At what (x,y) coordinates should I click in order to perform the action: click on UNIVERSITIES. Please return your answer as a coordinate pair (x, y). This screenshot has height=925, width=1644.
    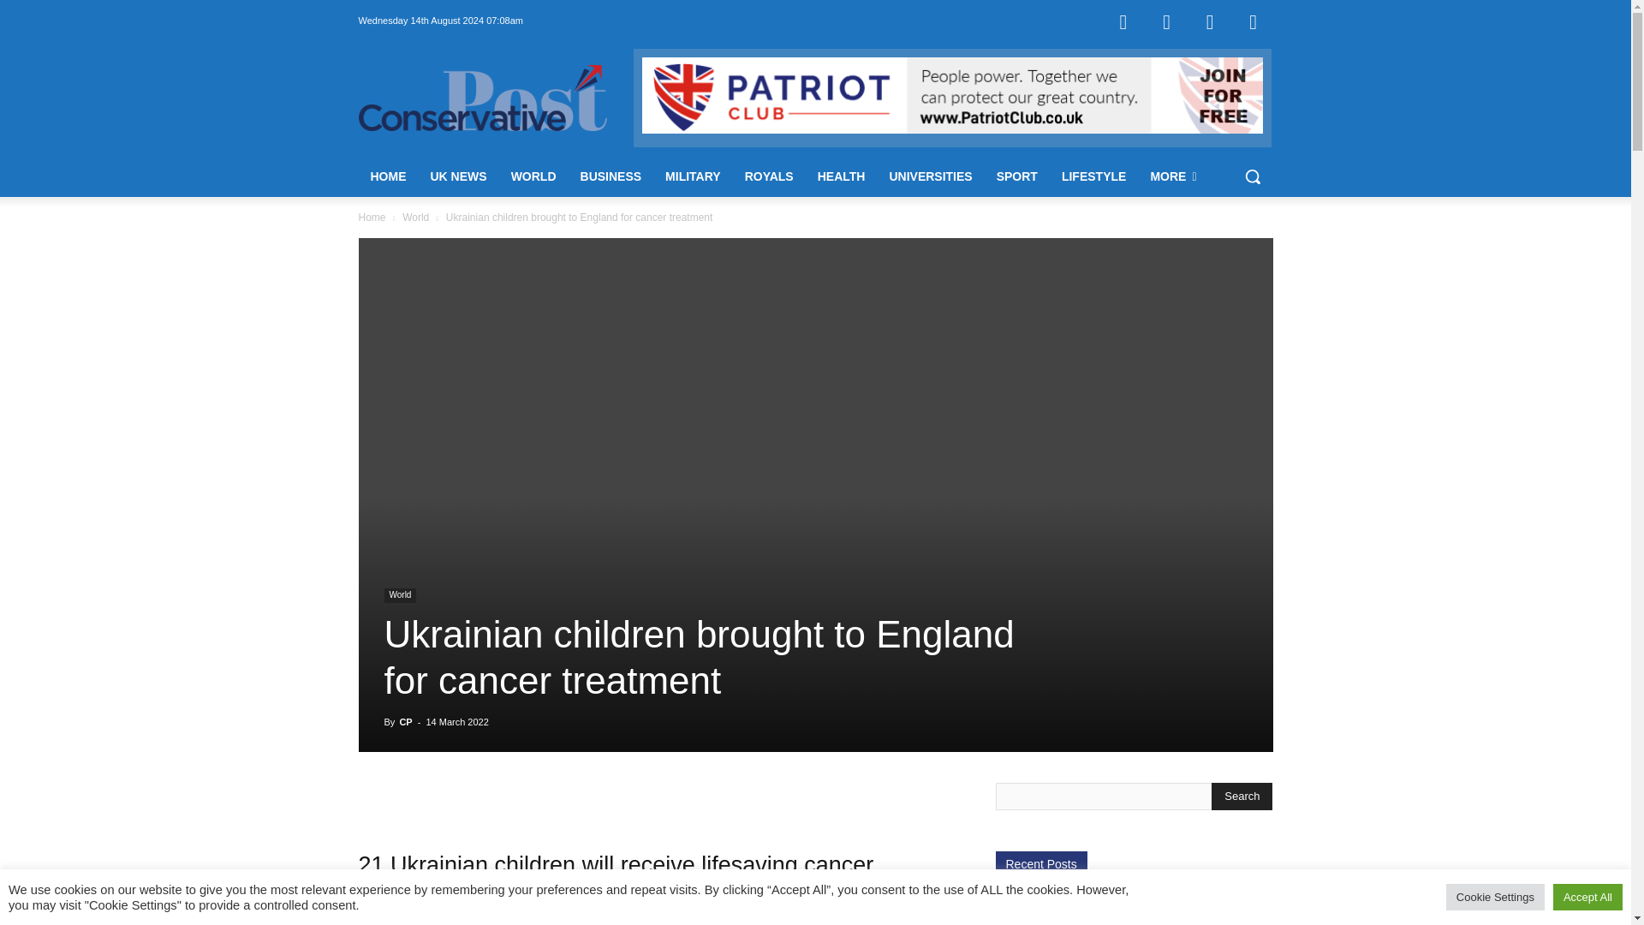
    Looking at the image, I should click on (930, 176).